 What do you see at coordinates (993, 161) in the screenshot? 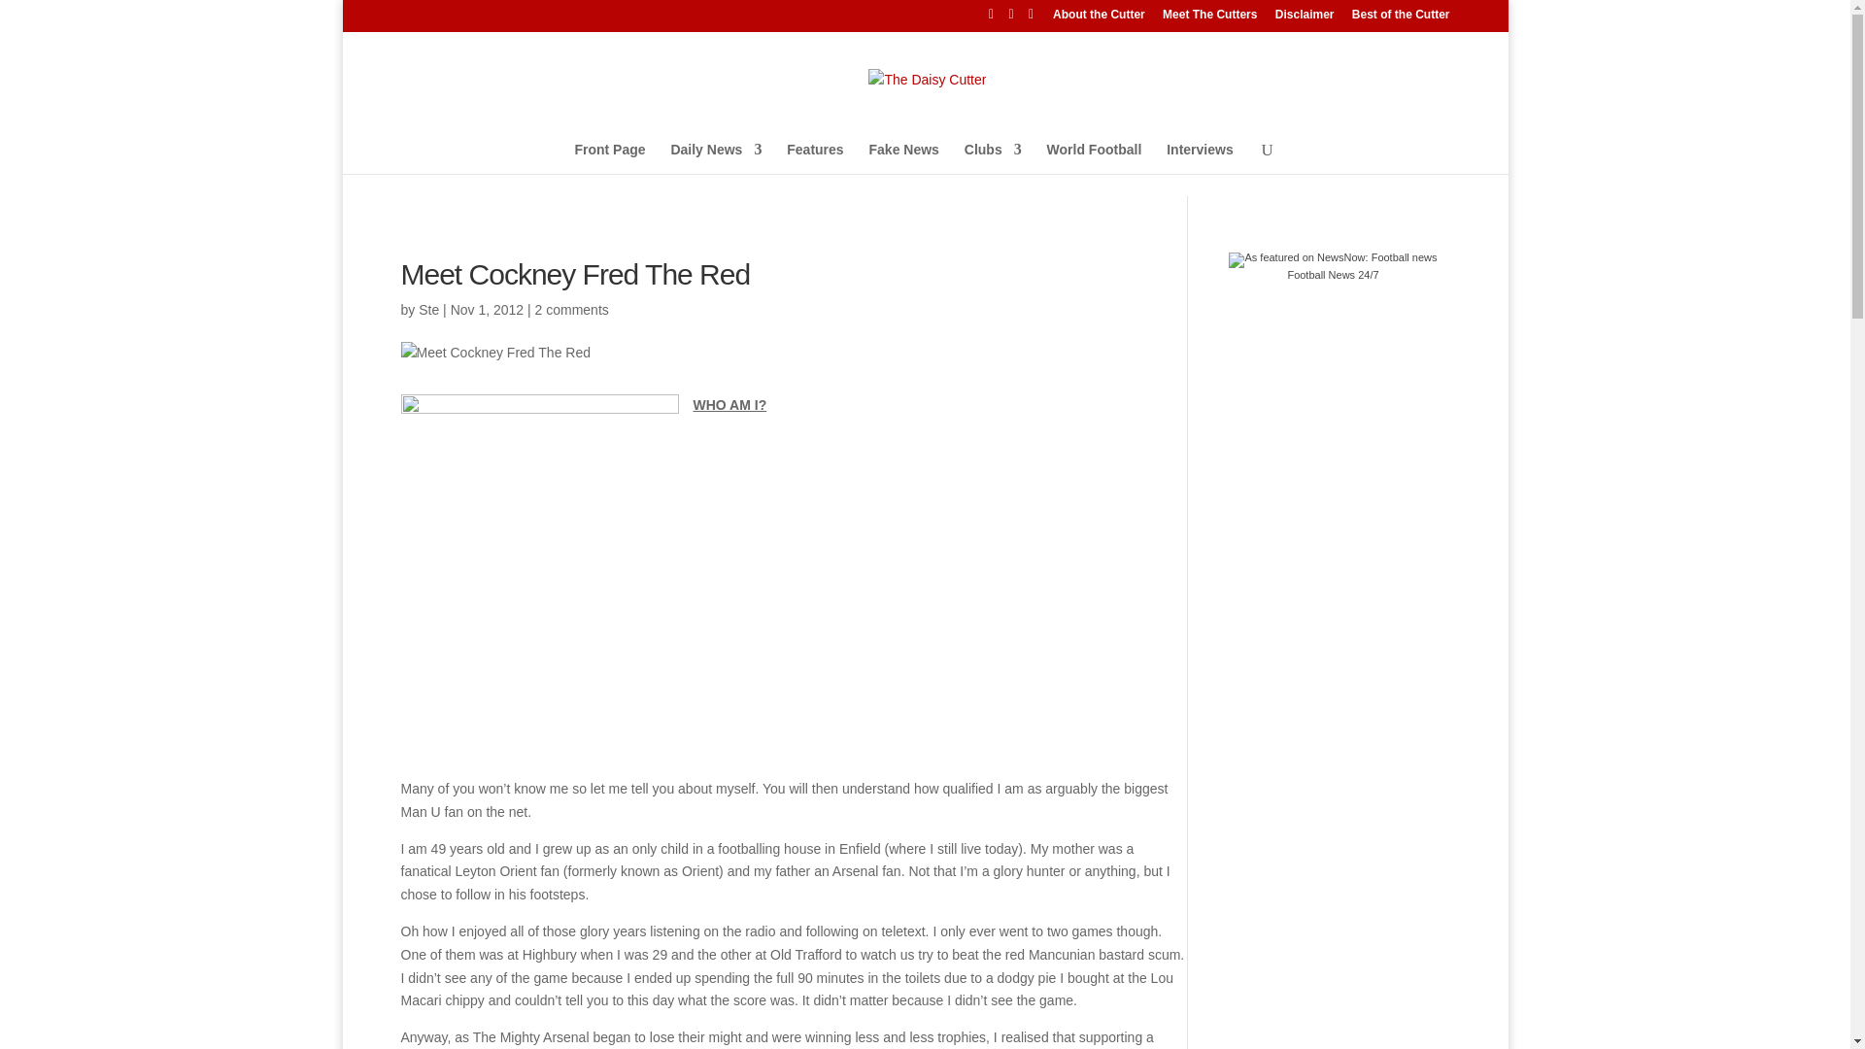
I see `Clubs` at bounding box center [993, 161].